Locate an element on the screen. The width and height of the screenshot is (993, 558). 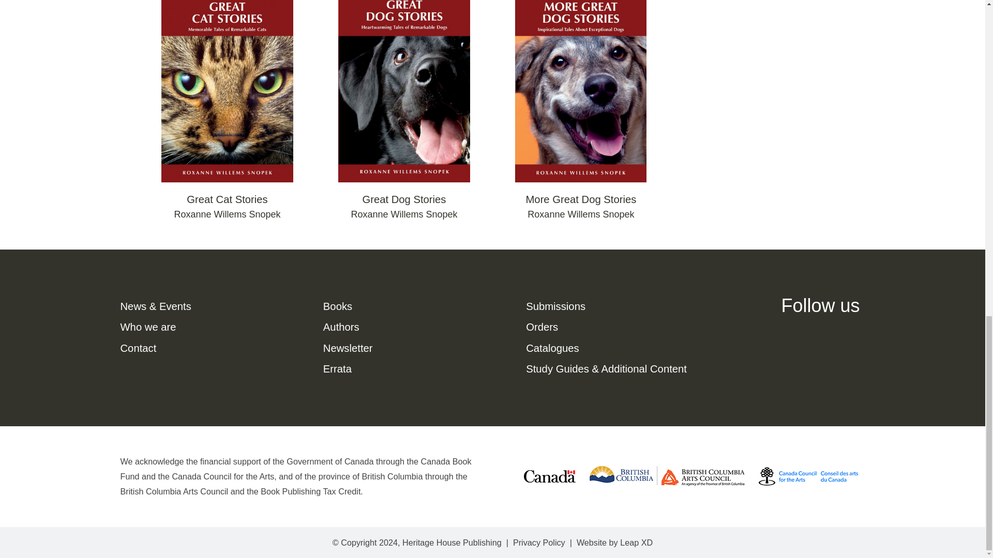
Contact is located at coordinates (138, 348).